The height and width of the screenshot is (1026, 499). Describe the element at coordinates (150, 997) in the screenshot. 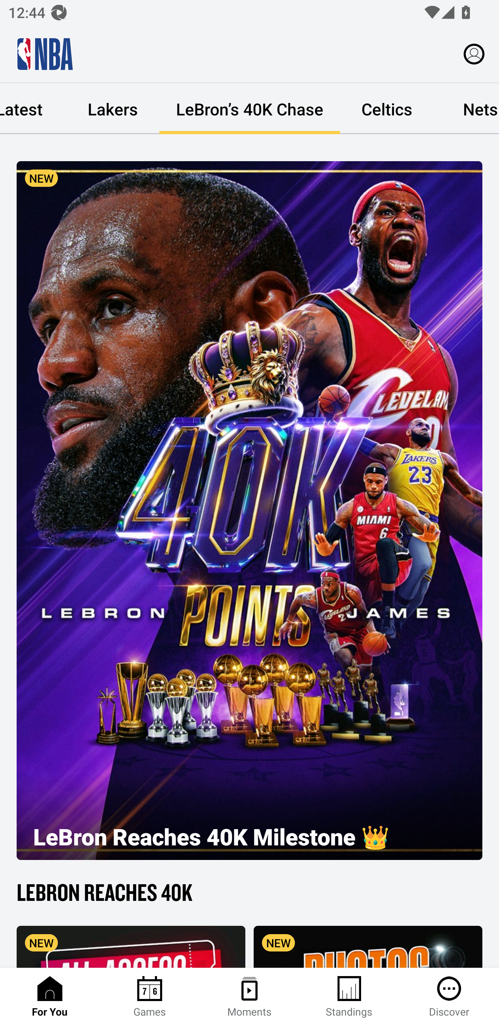

I see `Games` at that location.